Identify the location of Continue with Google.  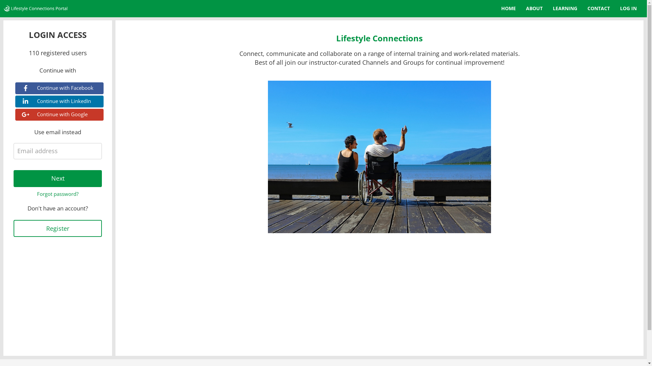
(59, 115).